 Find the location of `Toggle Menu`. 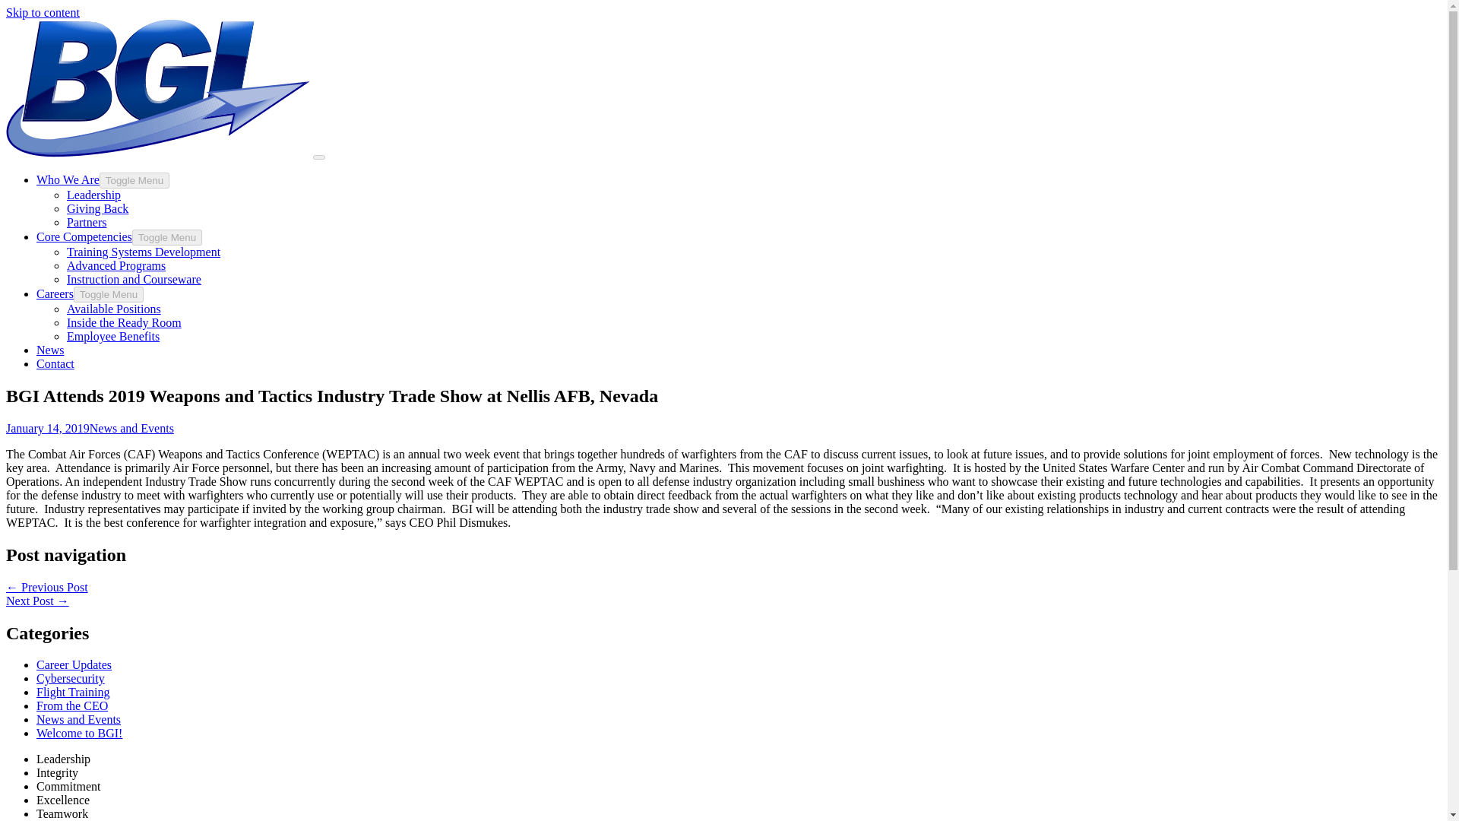

Toggle Menu is located at coordinates (108, 294).